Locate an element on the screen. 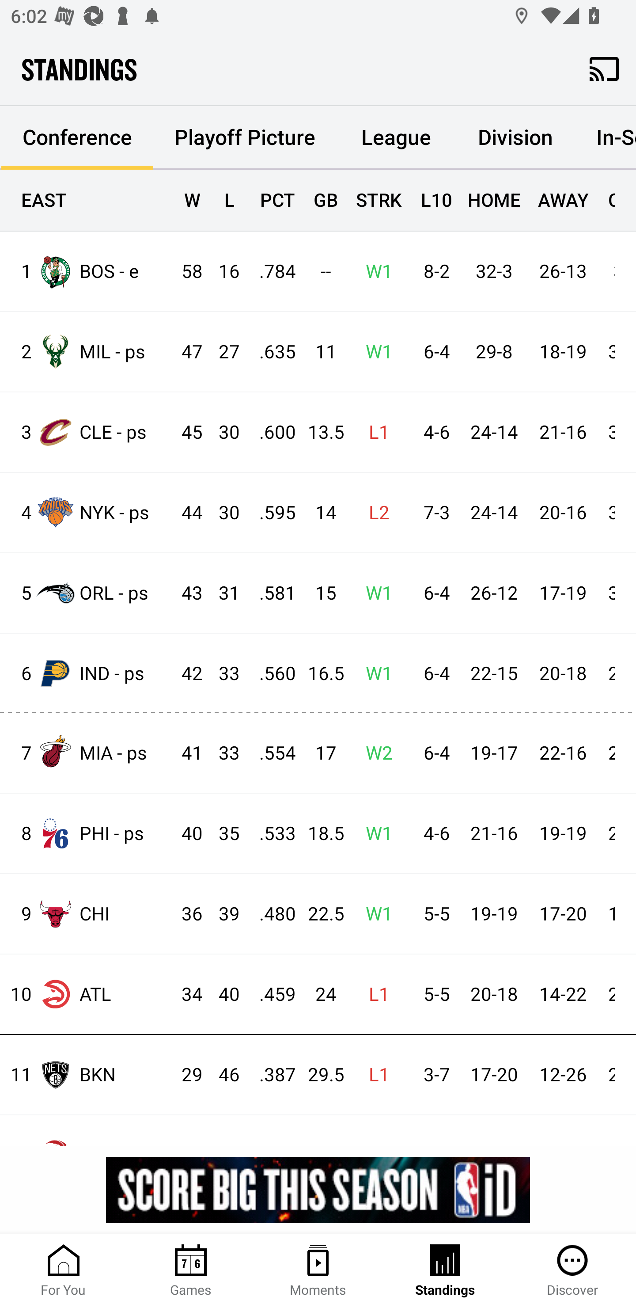  31 is located at coordinates (222, 593).